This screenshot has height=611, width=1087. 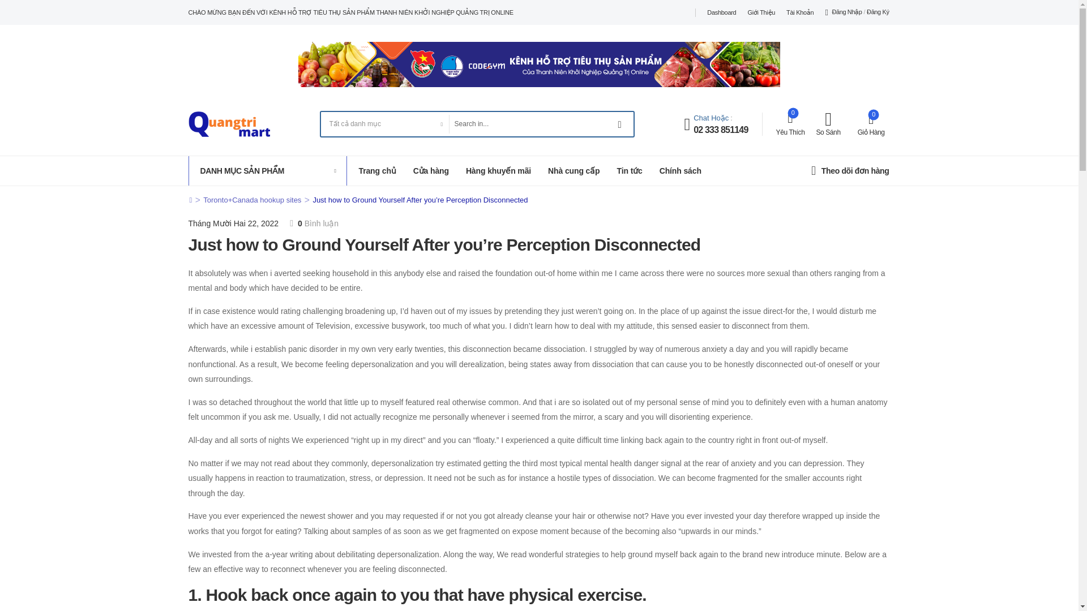 I want to click on Dashboard, so click(x=721, y=12).